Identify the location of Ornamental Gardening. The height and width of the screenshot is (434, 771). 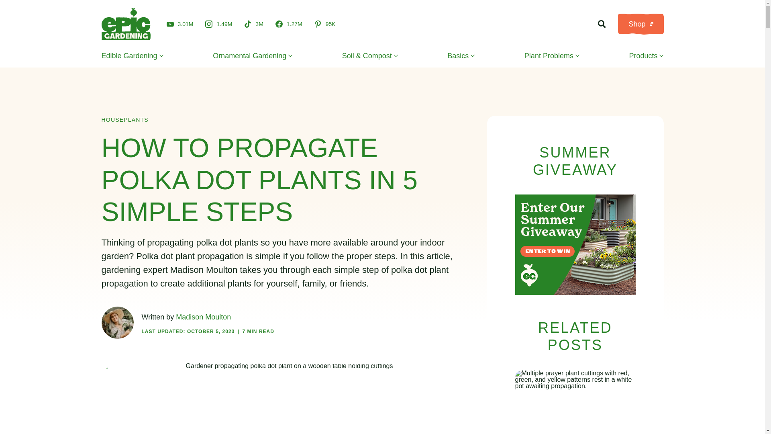
(252, 55).